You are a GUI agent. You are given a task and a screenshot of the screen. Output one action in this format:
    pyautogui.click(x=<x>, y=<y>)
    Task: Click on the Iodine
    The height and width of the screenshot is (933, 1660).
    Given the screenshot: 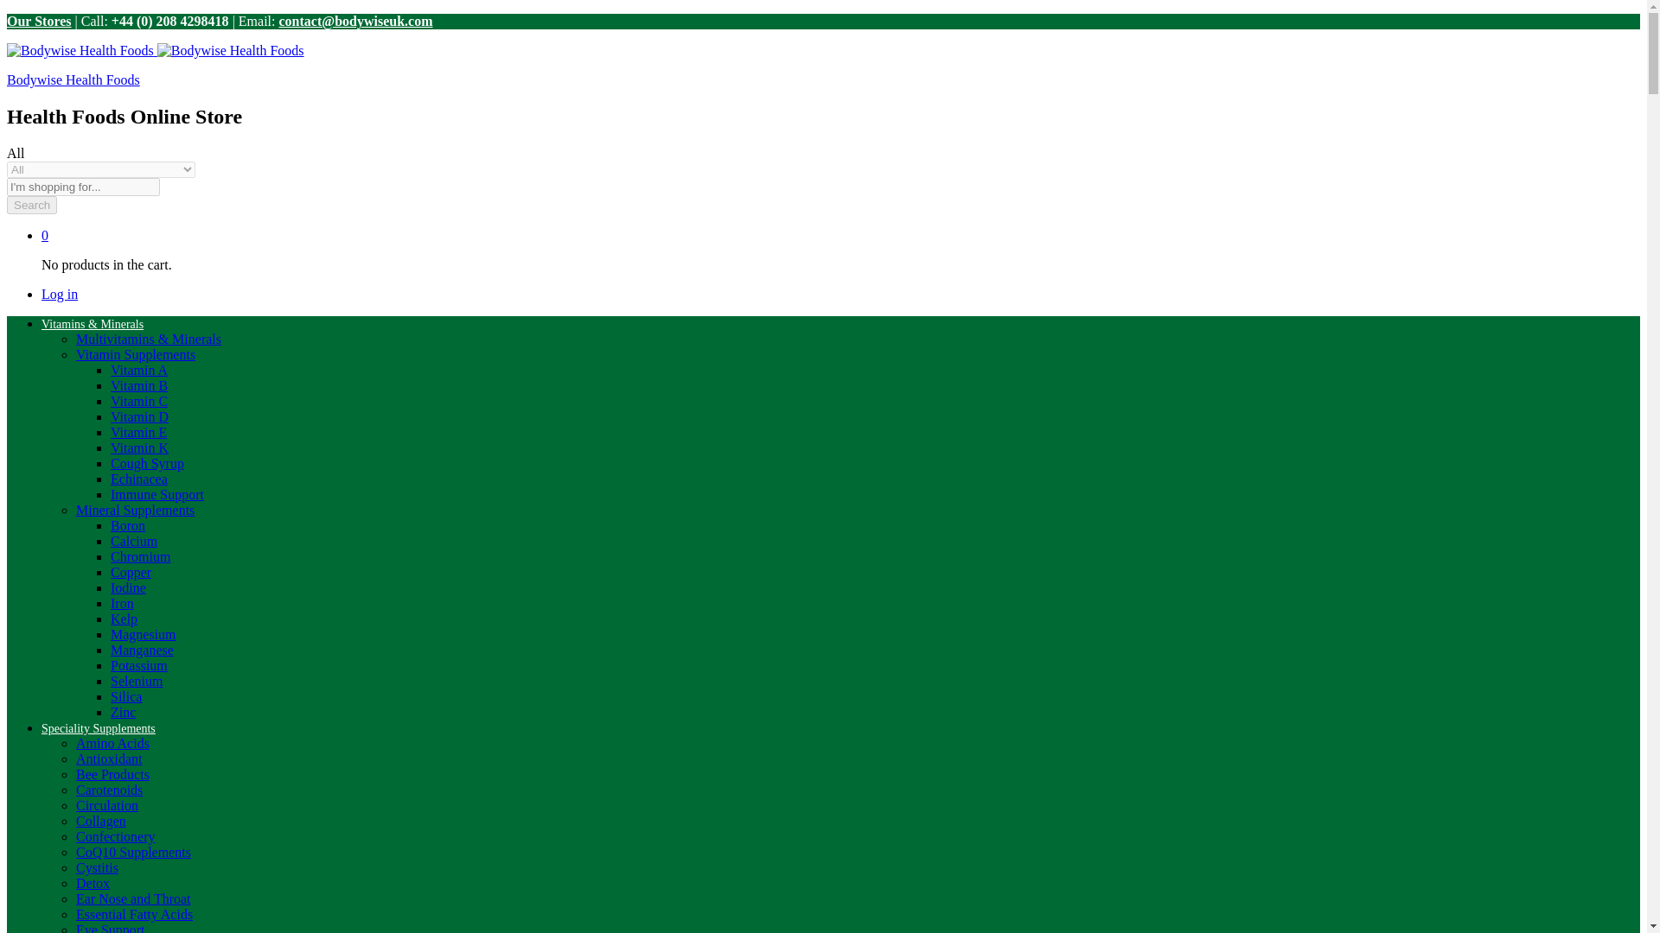 What is the action you would take?
    pyautogui.click(x=128, y=587)
    